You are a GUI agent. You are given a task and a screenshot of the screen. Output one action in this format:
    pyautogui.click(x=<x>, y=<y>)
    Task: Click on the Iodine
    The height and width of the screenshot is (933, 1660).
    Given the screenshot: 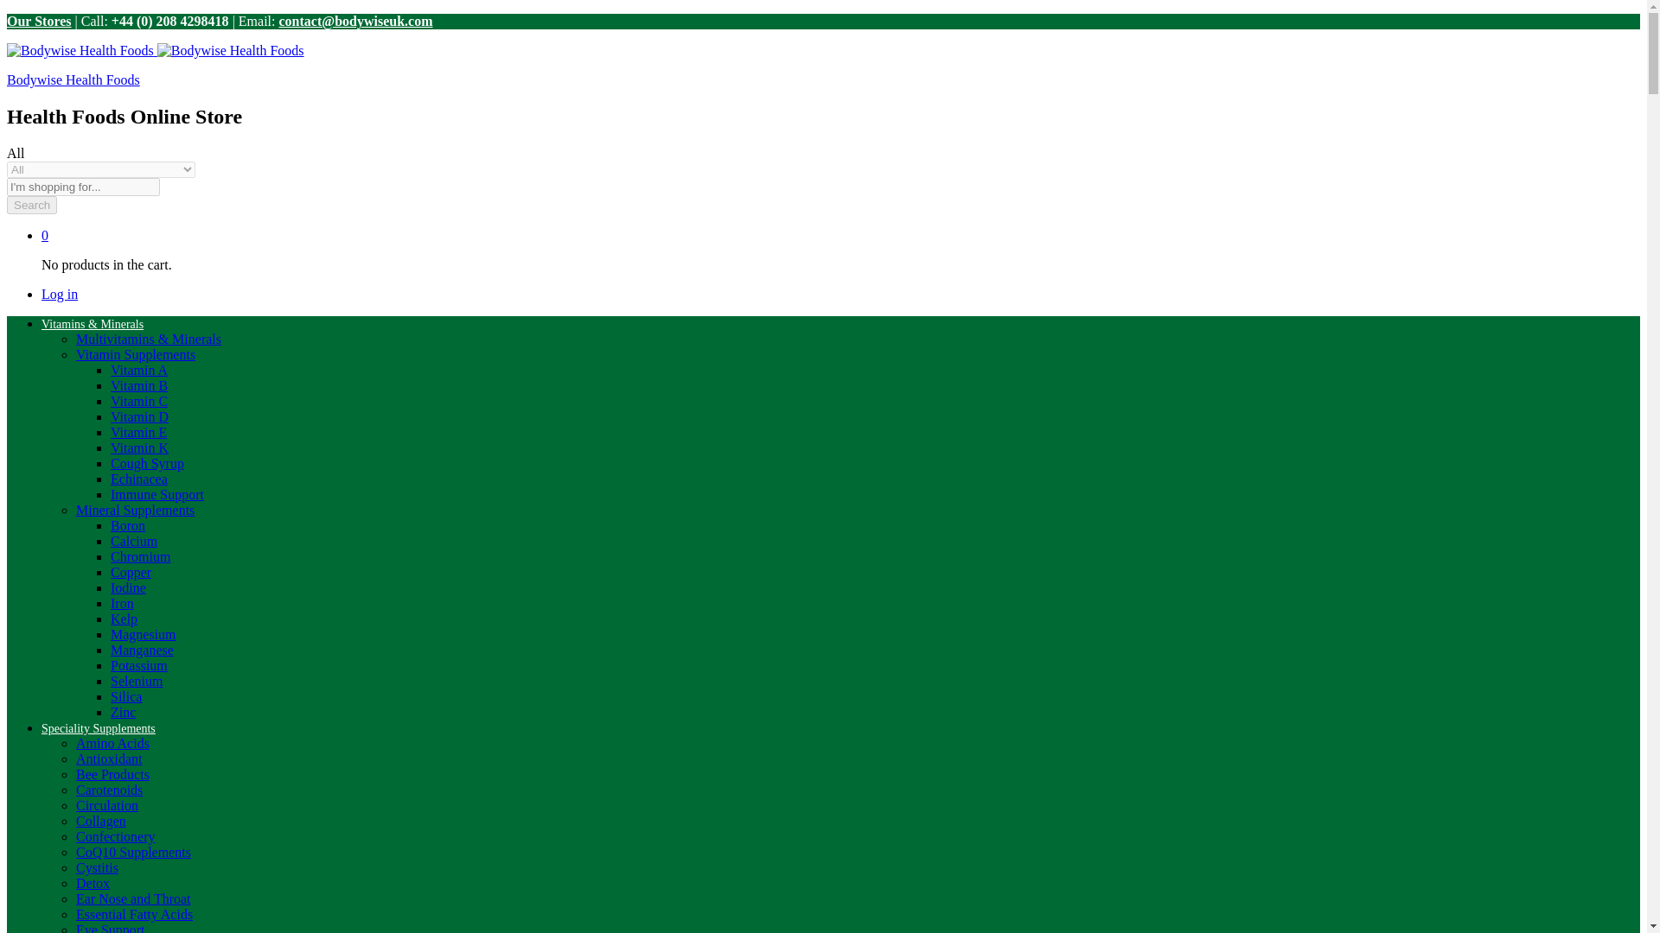 What is the action you would take?
    pyautogui.click(x=128, y=587)
    